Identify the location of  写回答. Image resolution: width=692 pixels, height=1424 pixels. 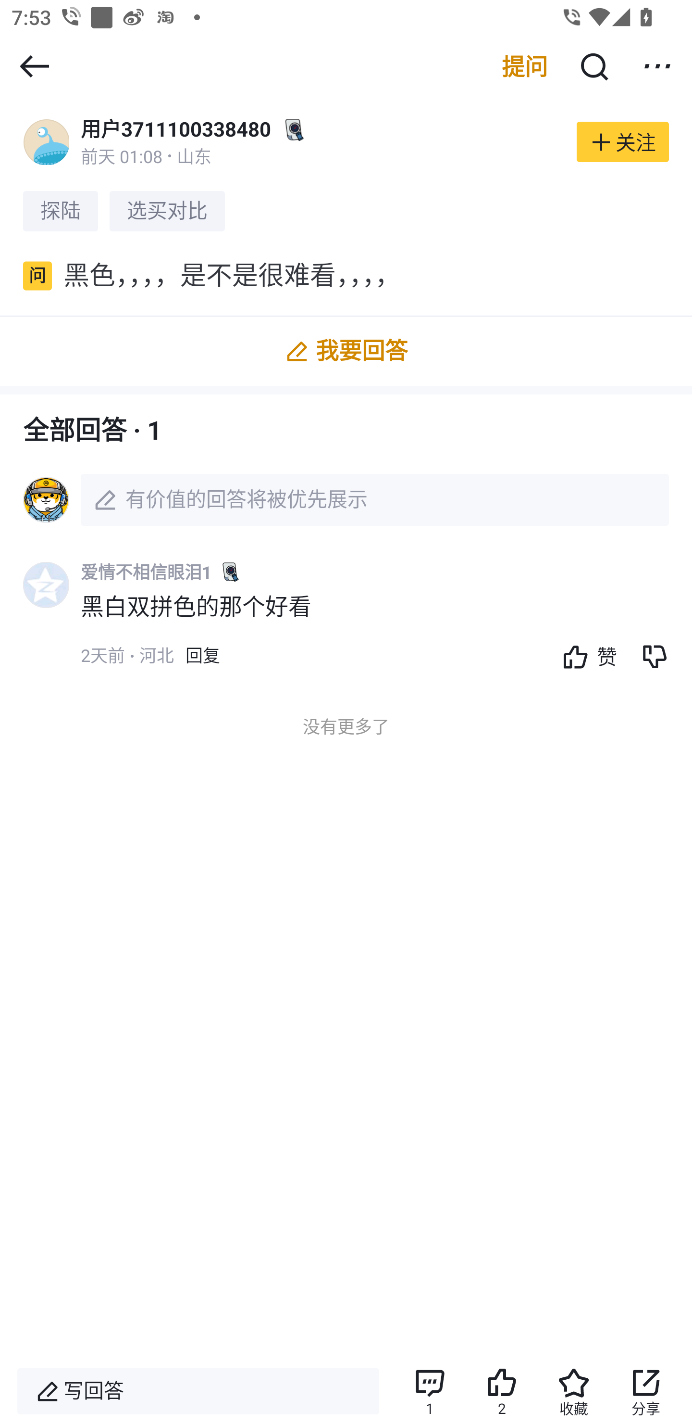
(198, 1391).